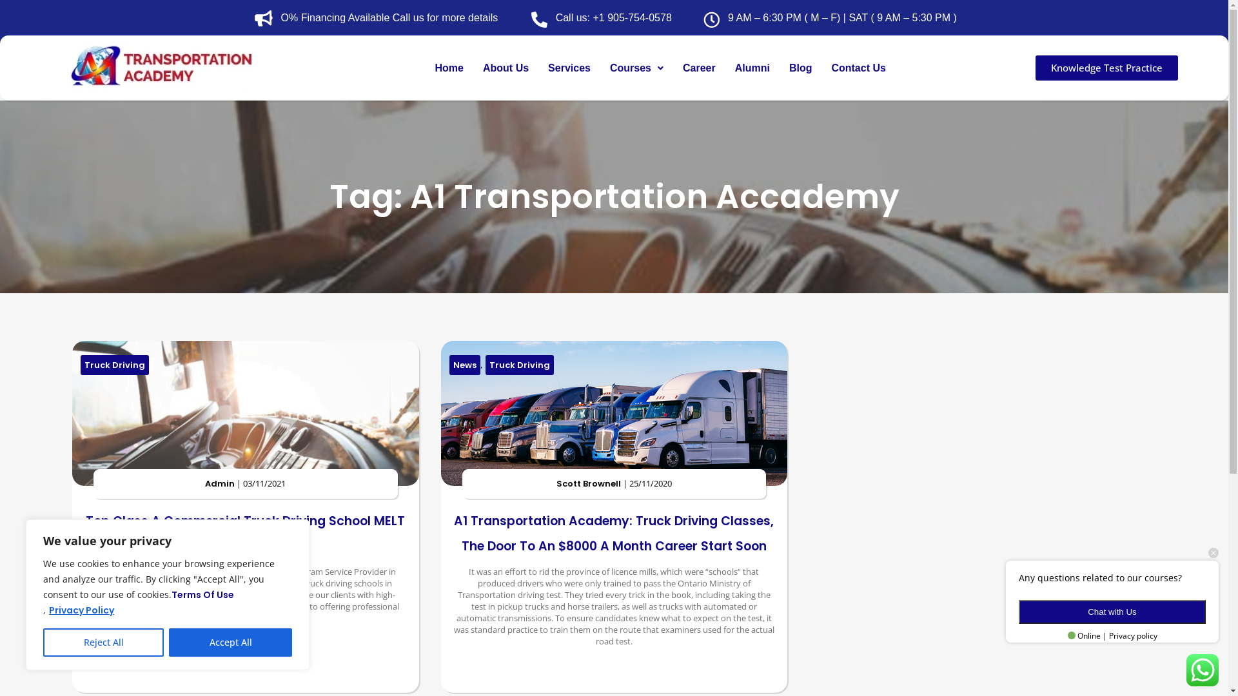  What do you see at coordinates (115, 365) in the screenshot?
I see `Truck Driving` at bounding box center [115, 365].